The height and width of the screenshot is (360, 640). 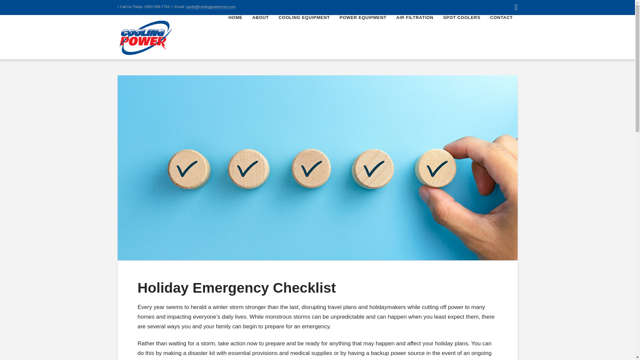 What do you see at coordinates (461, 30) in the screenshot?
I see `SPOT COOLERS` at bounding box center [461, 30].